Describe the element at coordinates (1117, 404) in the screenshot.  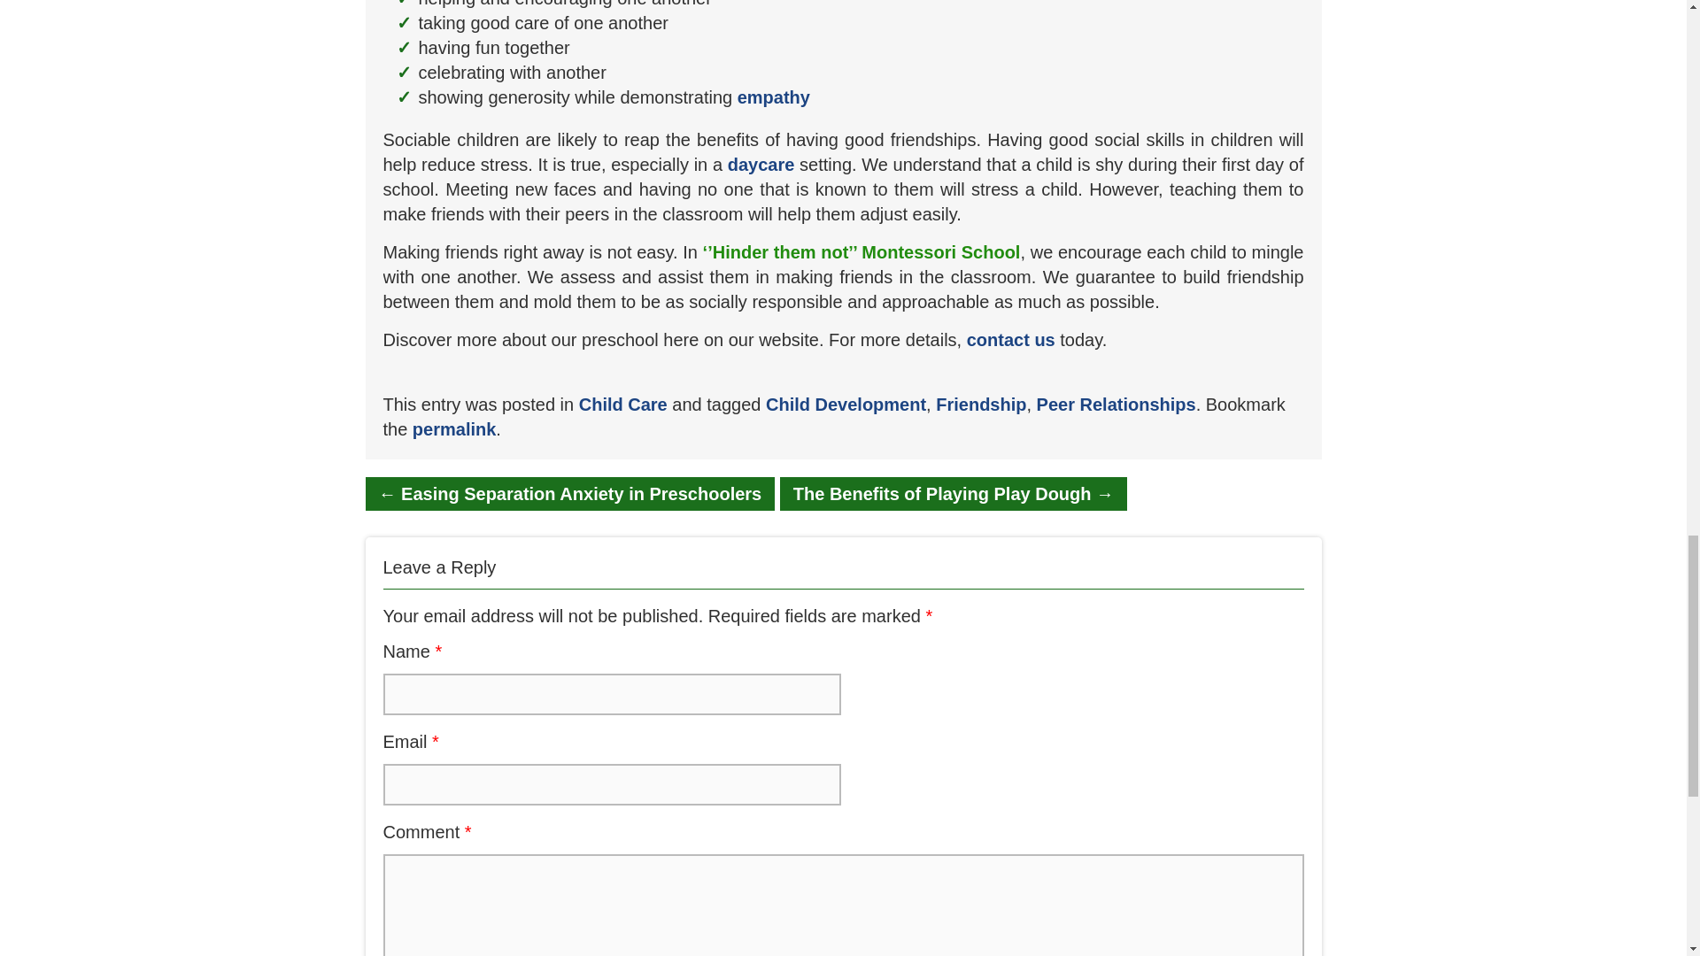
I see `Peer Relationships` at that location.